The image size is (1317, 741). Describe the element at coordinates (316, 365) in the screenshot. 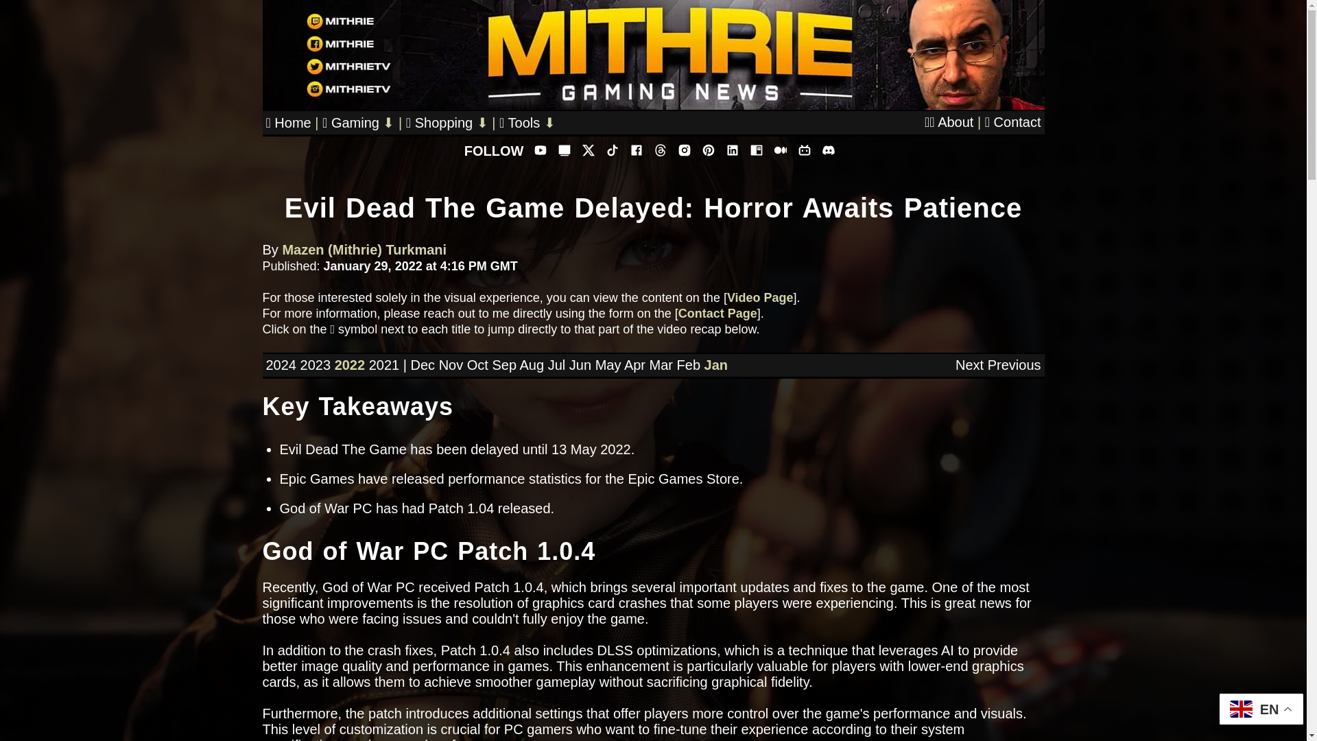

I see `2023` at that location.